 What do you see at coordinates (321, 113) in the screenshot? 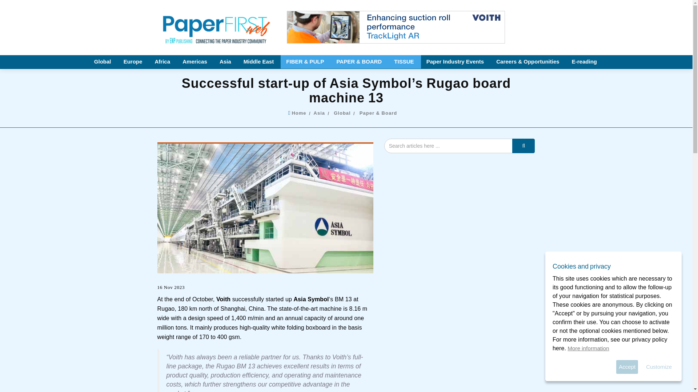
I see `Asia` at bounding box center [321, 113].